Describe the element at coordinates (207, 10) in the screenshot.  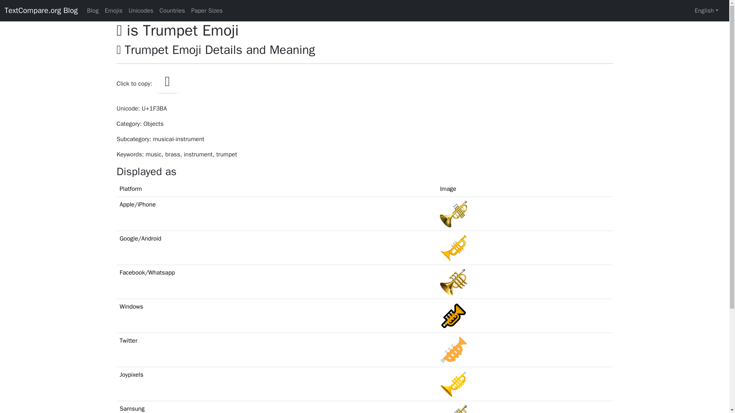
I see `Paper Sizes` at that location.